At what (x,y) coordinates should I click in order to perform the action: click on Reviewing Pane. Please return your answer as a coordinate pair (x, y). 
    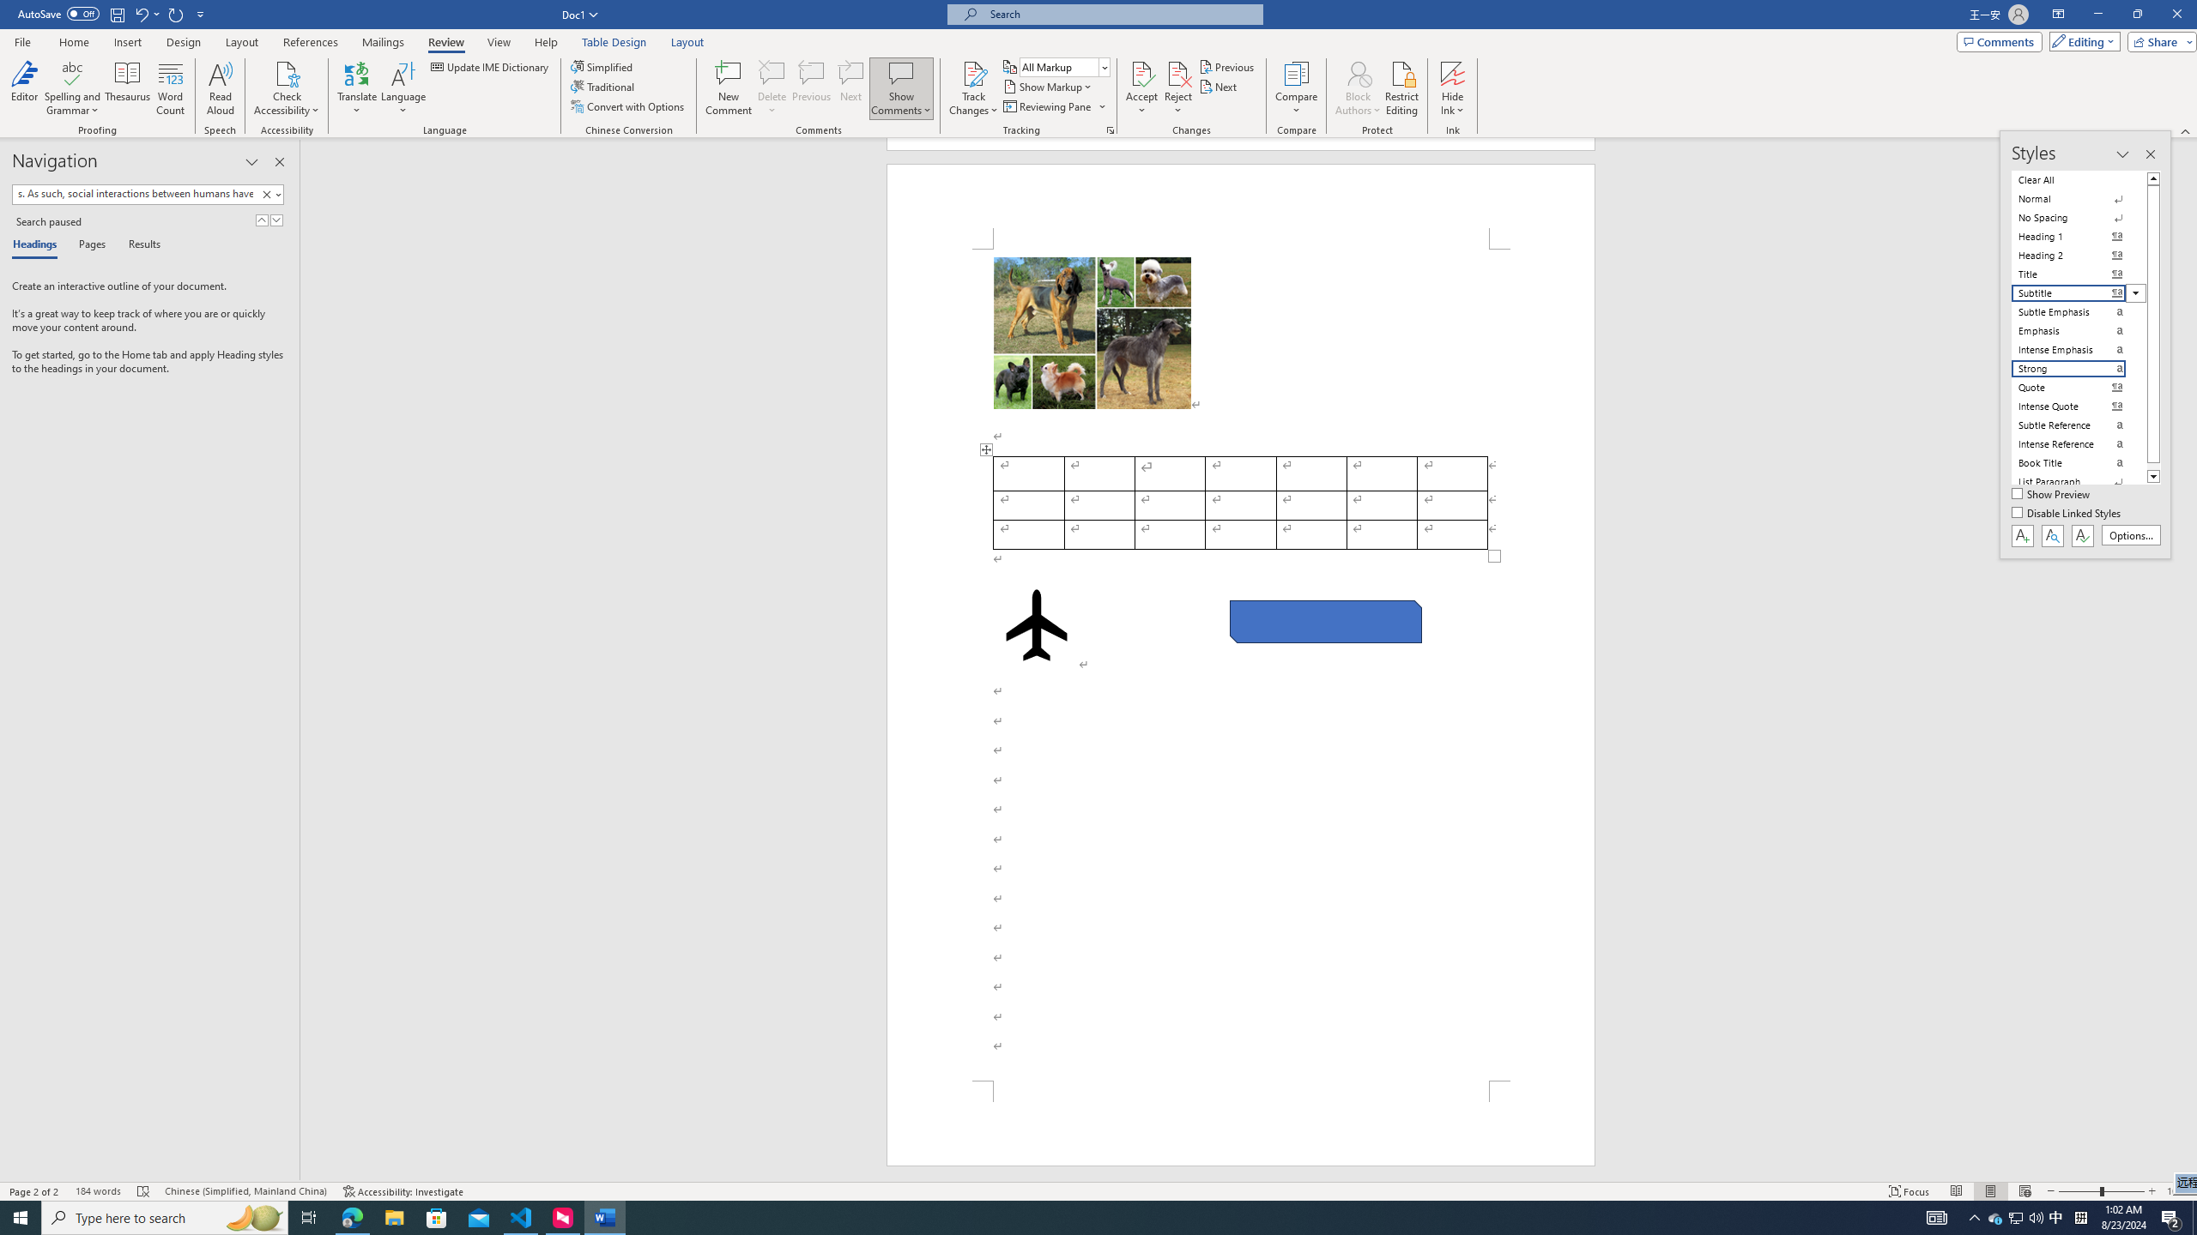
    Looking at the image, I should click on (1047, 106).